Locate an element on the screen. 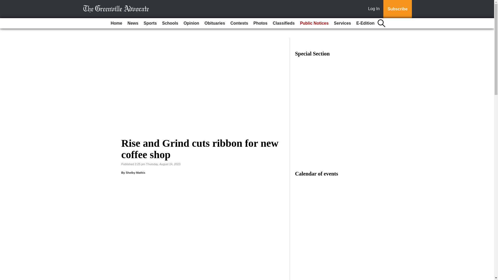 The width and height of the screenshot is (498, 280). Opinion is located at coordinates (191, 23).